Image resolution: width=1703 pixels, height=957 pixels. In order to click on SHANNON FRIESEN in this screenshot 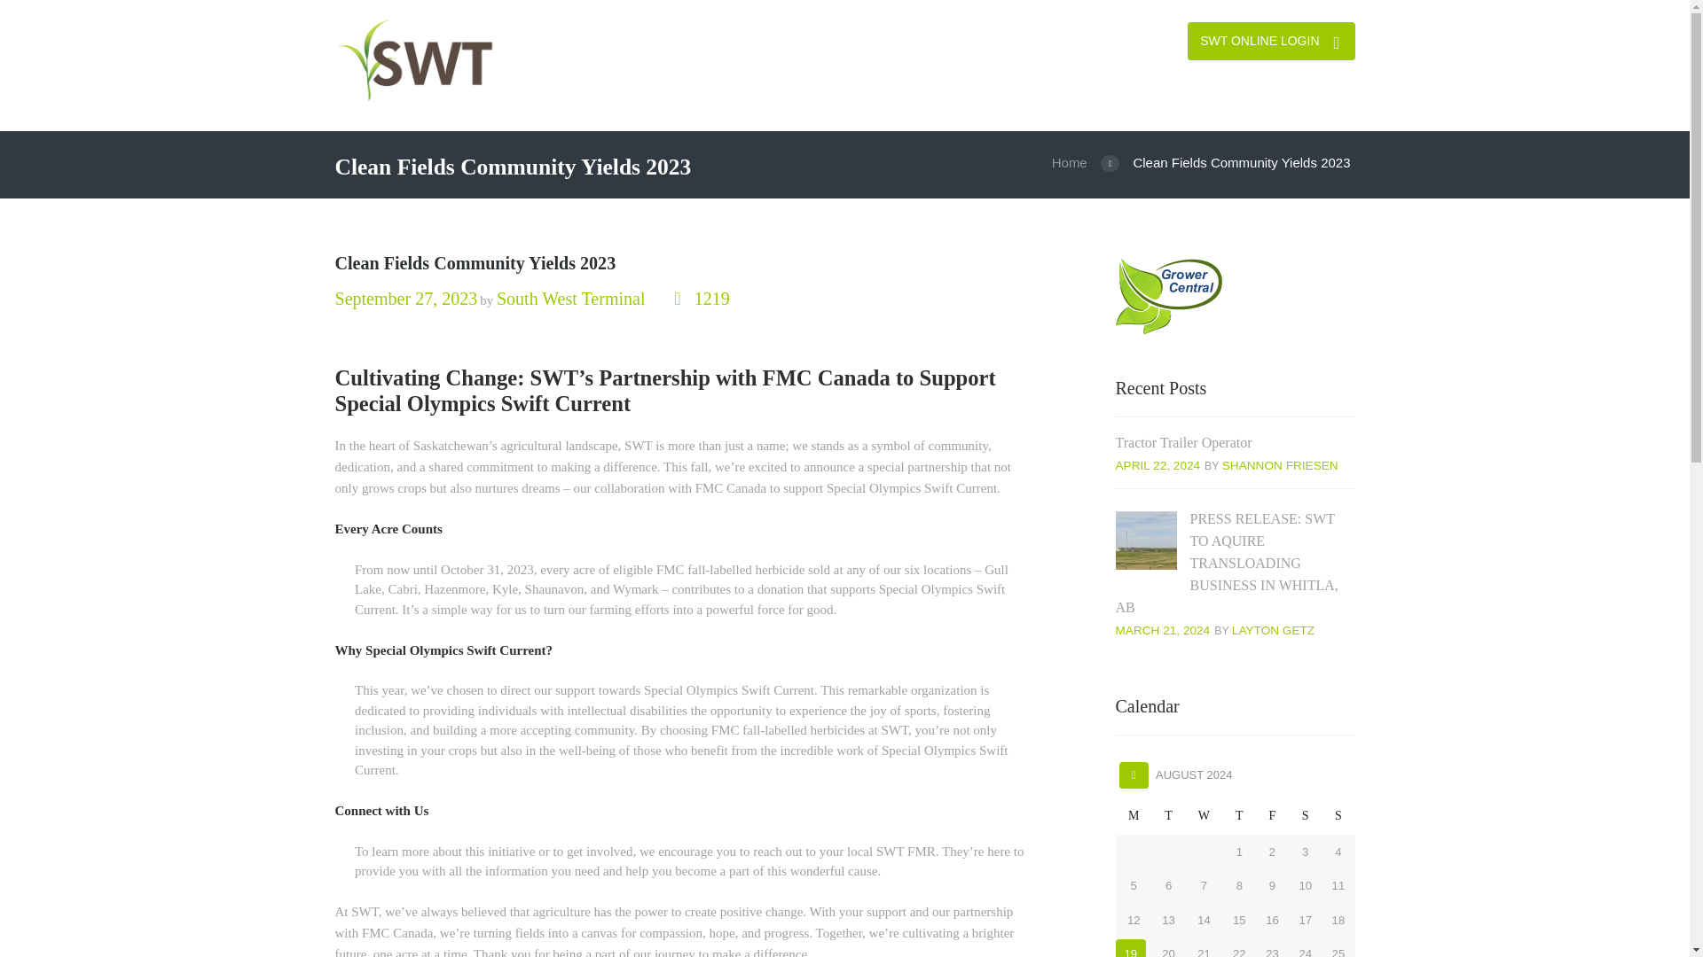, I will do `click(1281, 466)`.